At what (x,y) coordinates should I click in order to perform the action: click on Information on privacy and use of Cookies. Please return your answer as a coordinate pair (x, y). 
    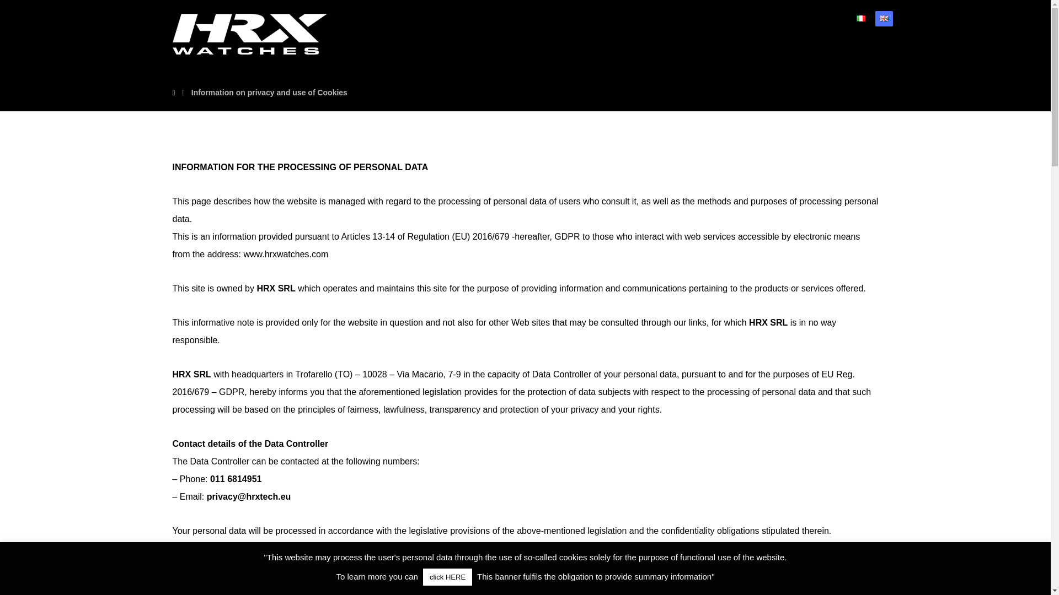
    Looking at the image, I should click on (269, 93).